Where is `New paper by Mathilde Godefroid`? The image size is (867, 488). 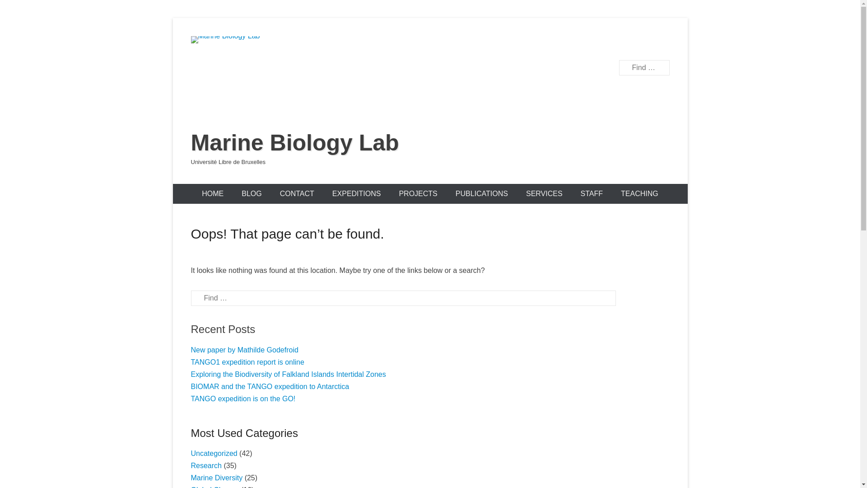
New paper by Mathilde Godefroid is located at coordinates (244, 350).